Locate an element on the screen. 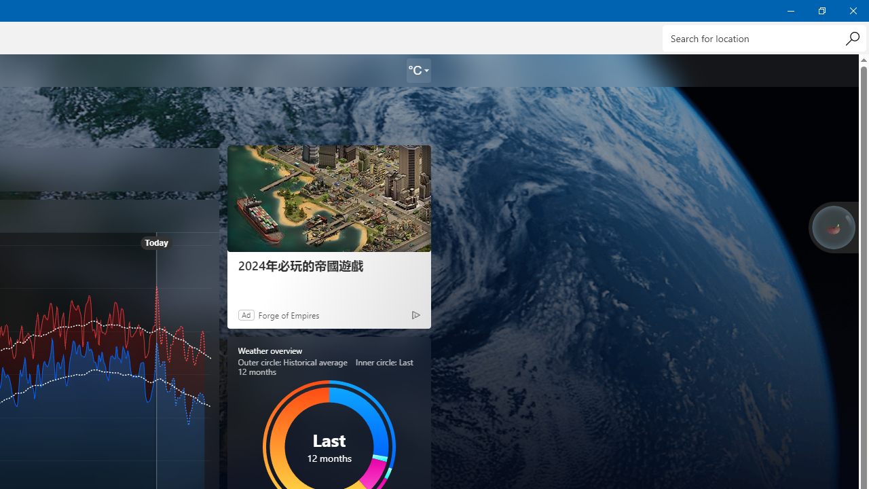 The image size is (869, 489). Restore Weather is located at coordinates (821, 11).